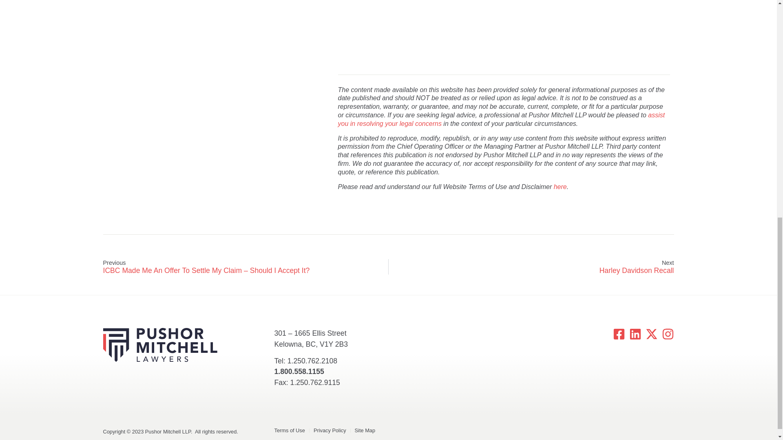 The image size is (783, 440). Describe the element at coordinates (502, 119) in the screenshot. I see `assist you in resolving your legal concerns` at that location.